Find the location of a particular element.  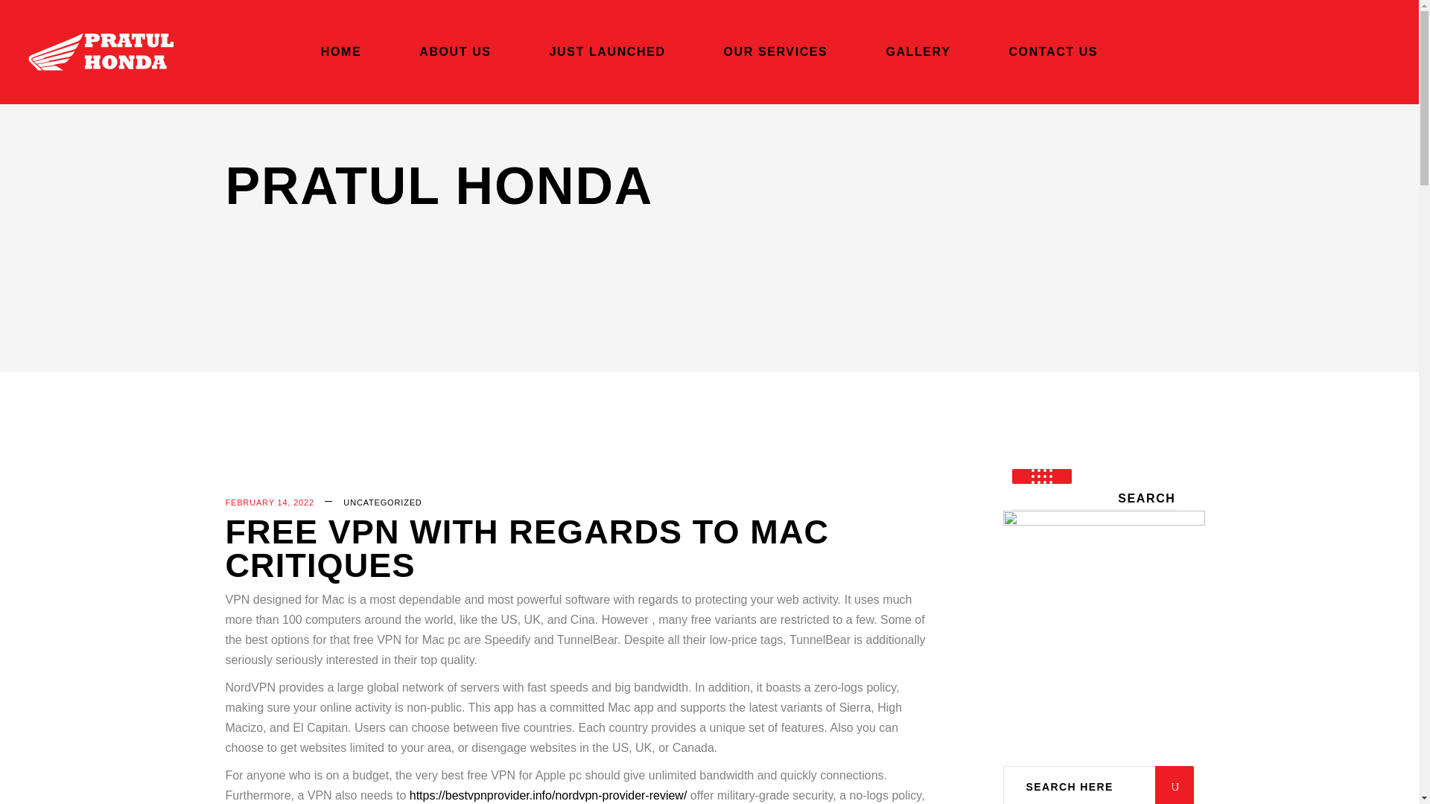

CONTACT US is located at coordinates (1053, 52).